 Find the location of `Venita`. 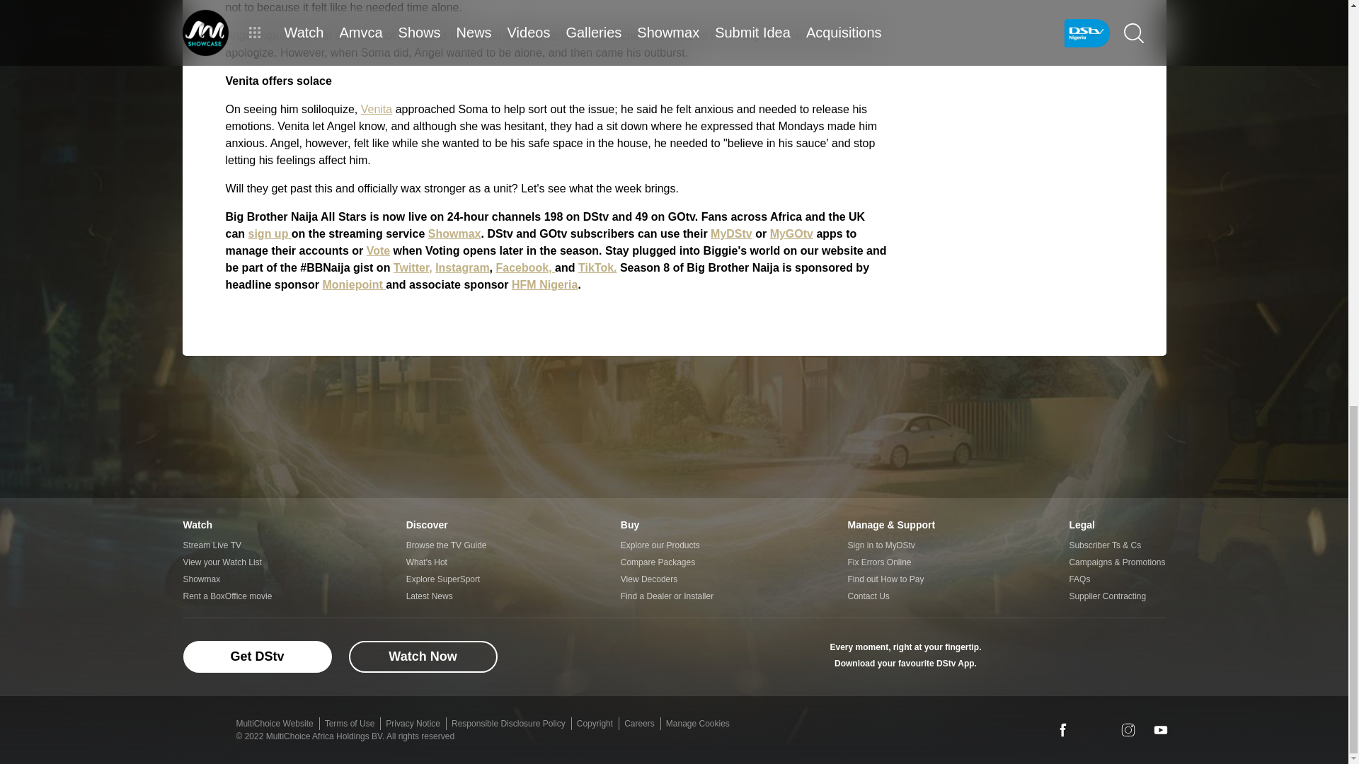

Venita is located at coordinates (377, 109).